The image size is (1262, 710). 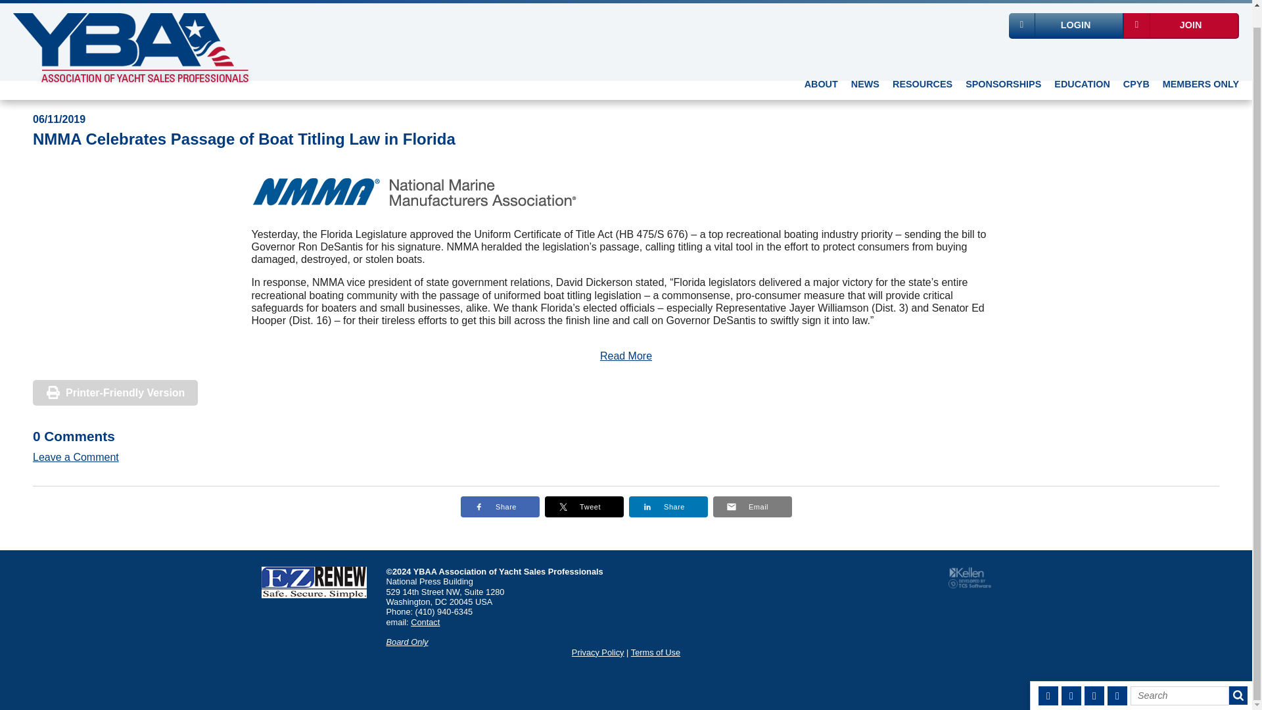 What do you see at coordinates (626, 356) in the screenshot?
I see `Read More` at bounding box center [626, 356].